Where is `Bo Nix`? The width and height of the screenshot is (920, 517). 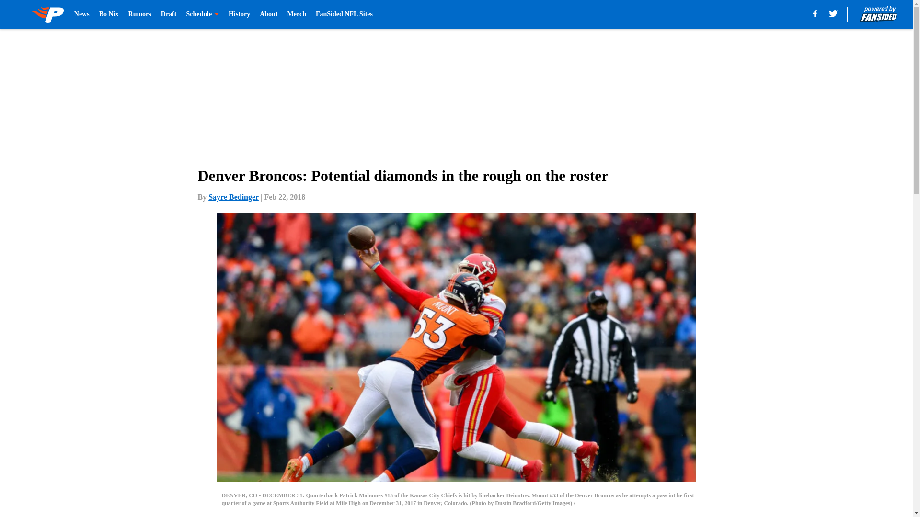
Bo Nix is located at coordinates (109, 14).